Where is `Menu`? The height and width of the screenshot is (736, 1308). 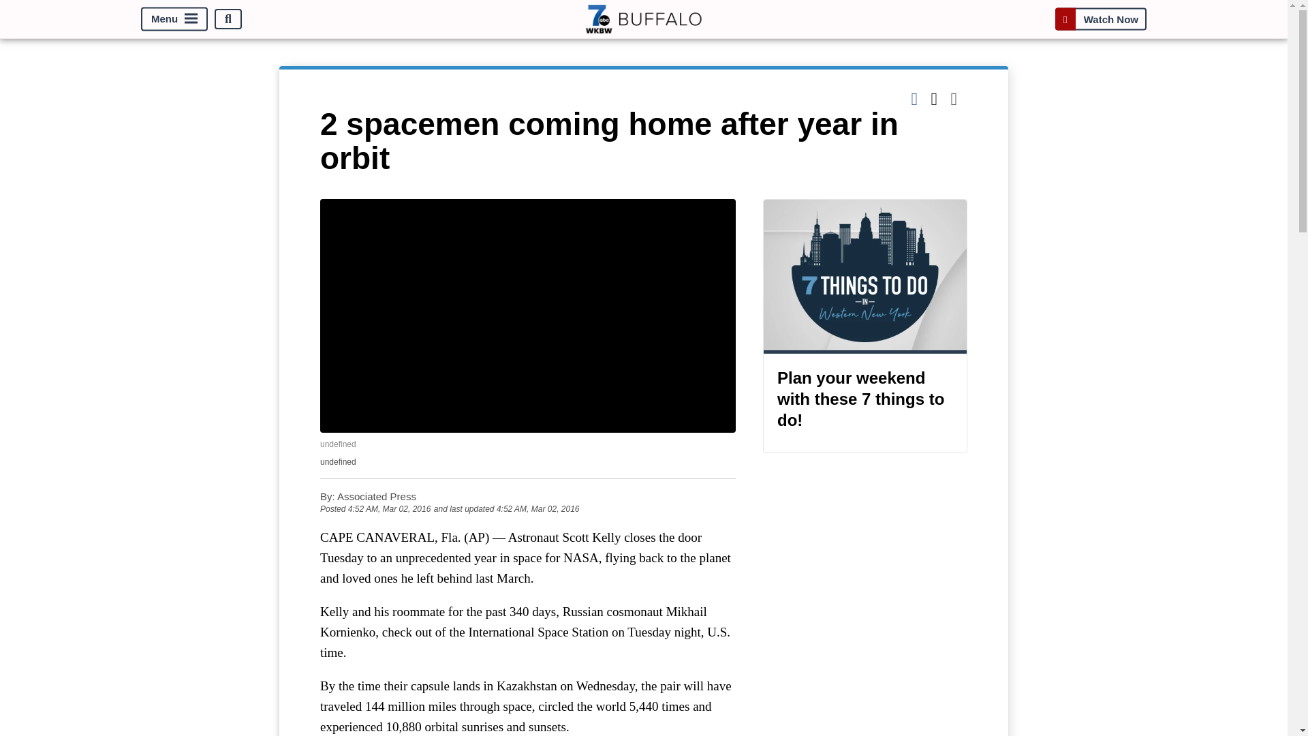
Menu is located at coordinates (174, 19).